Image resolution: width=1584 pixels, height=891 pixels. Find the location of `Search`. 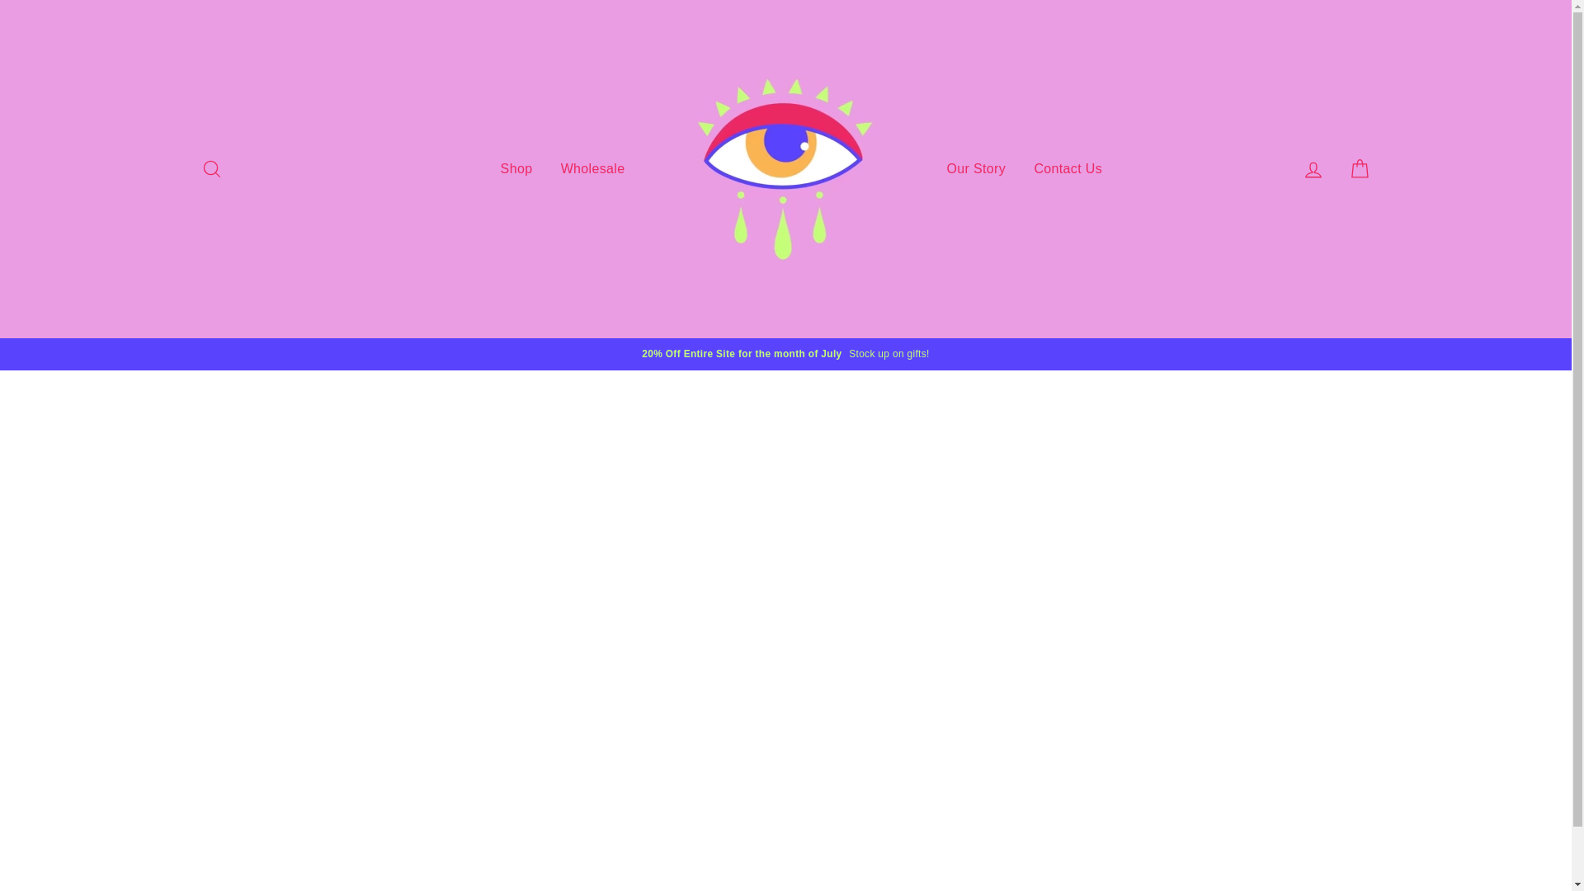

Search is located at coordinates (211, 168).